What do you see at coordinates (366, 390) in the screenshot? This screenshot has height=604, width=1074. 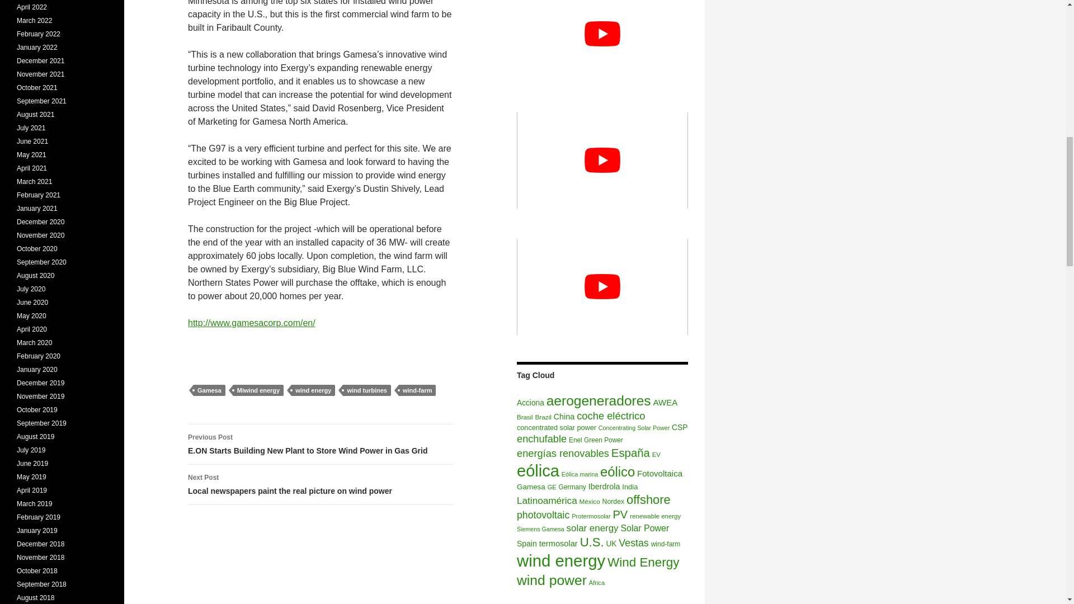 I see `wind turbines` at bounding box center [366, 390].